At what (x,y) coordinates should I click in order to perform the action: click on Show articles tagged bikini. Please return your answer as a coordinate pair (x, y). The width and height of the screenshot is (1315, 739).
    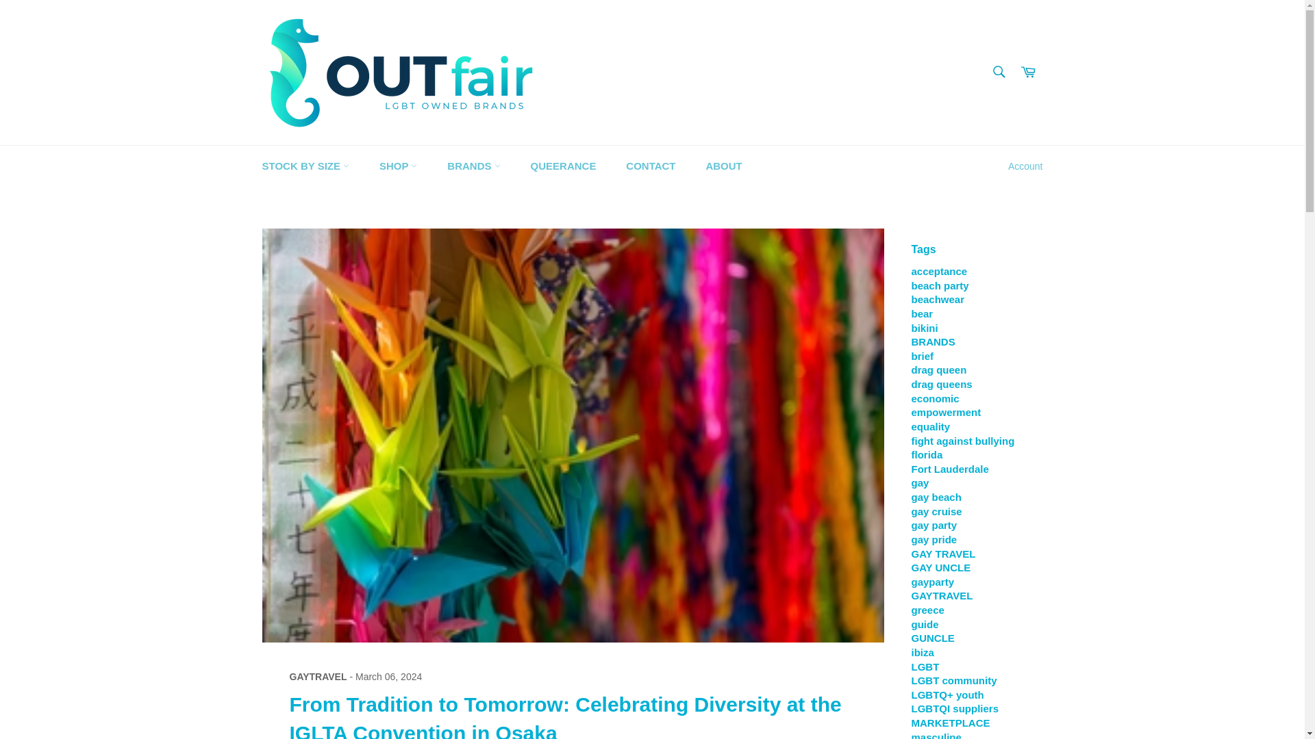
    Looking at the image, I should click on (924, 328).